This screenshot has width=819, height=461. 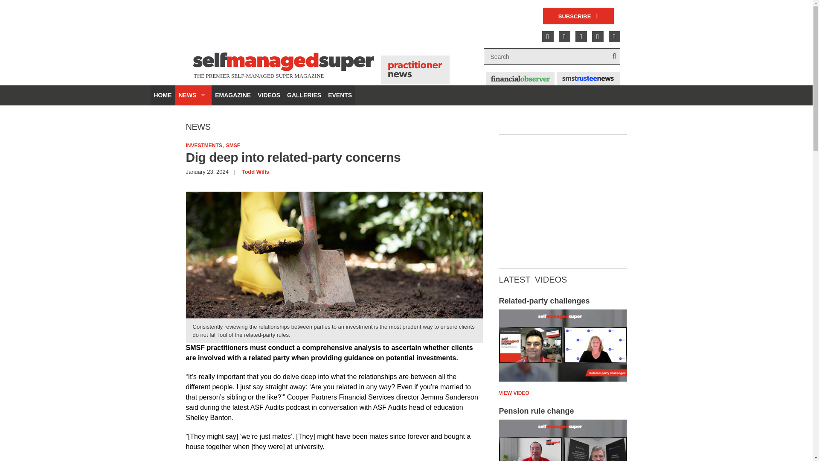 What do you see at coordinates (304, 95) in the screenshot?
I see `NEWS` at bounding box center [304, 95].